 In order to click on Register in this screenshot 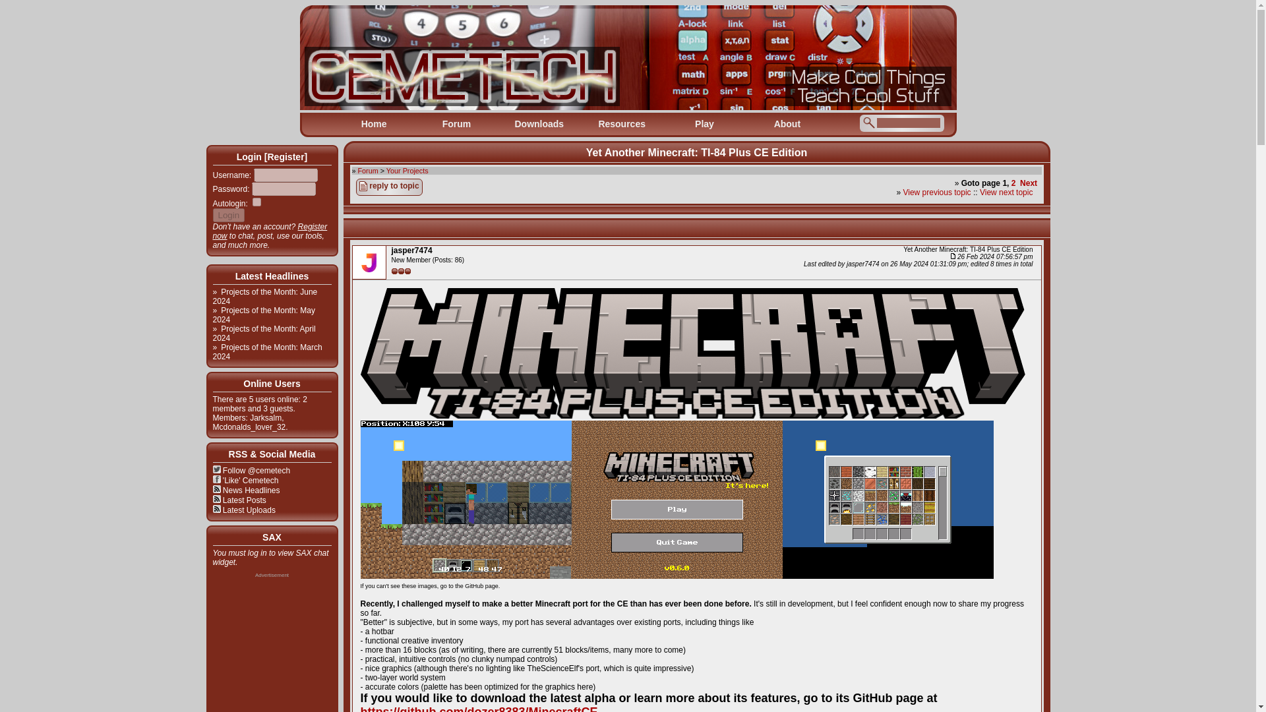, I will do `click(285, 157)`.